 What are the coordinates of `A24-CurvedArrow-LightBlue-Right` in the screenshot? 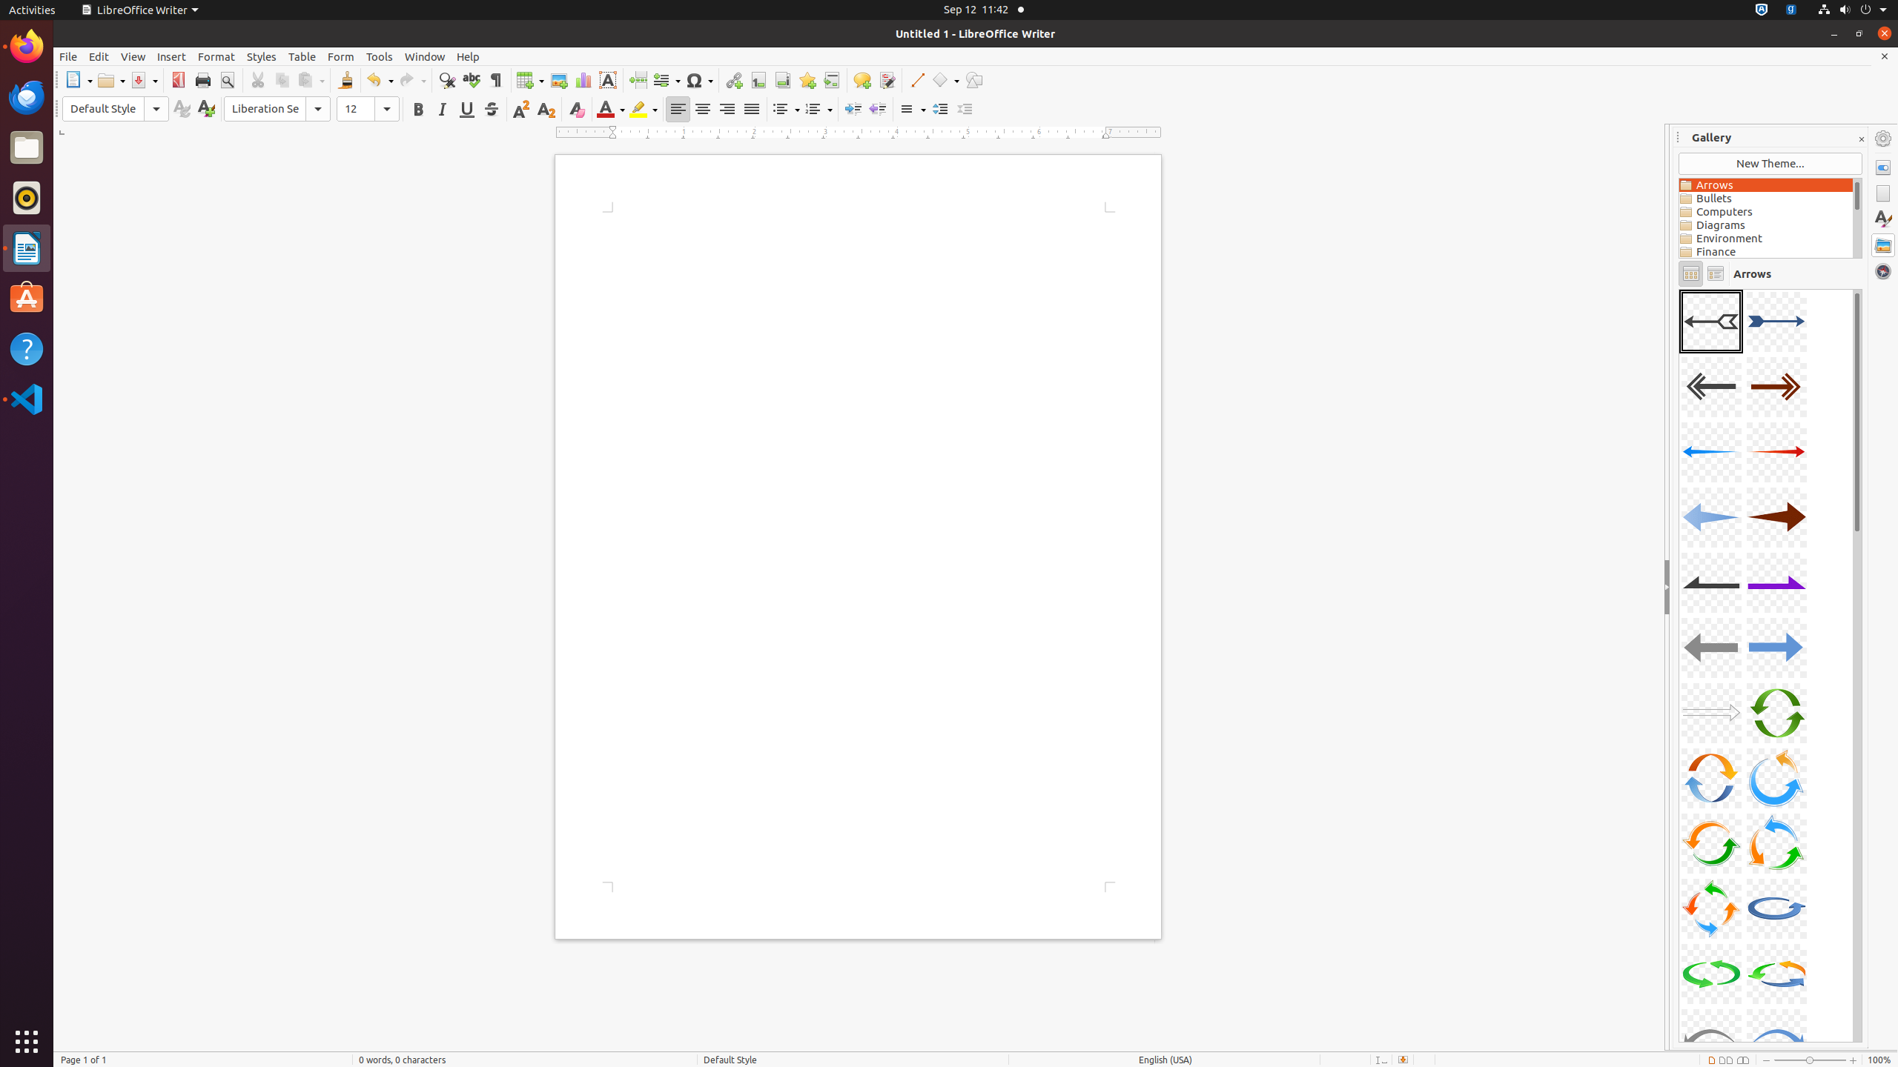 It's located at (1679, 289).